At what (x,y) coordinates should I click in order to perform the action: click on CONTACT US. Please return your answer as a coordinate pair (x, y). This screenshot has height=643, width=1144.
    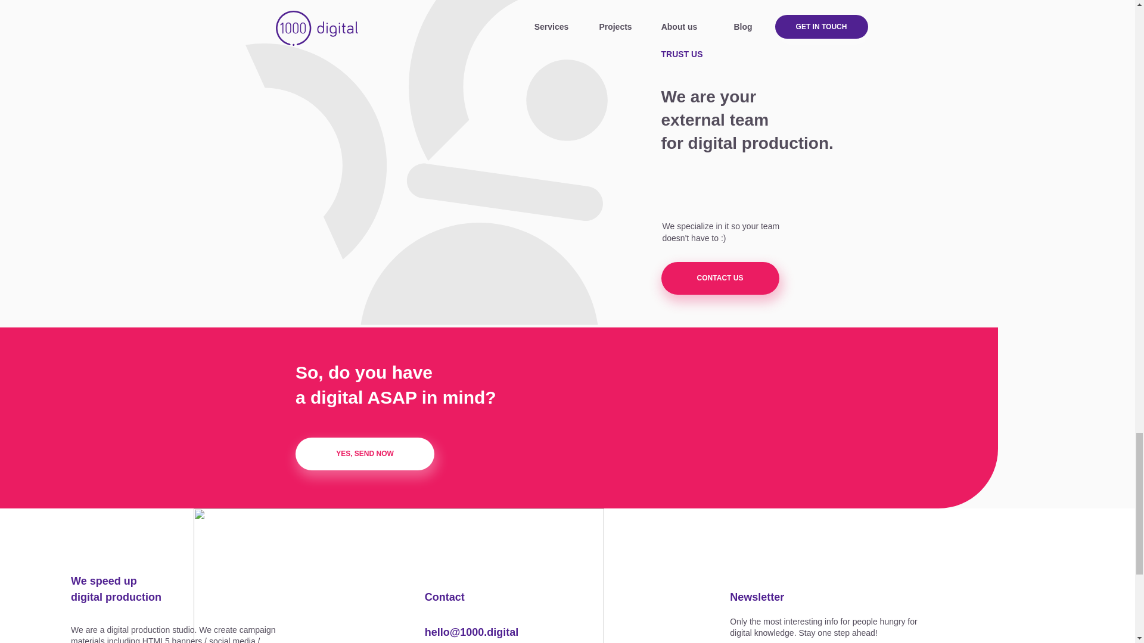
    Looking at the image, I should click on (720, 277).